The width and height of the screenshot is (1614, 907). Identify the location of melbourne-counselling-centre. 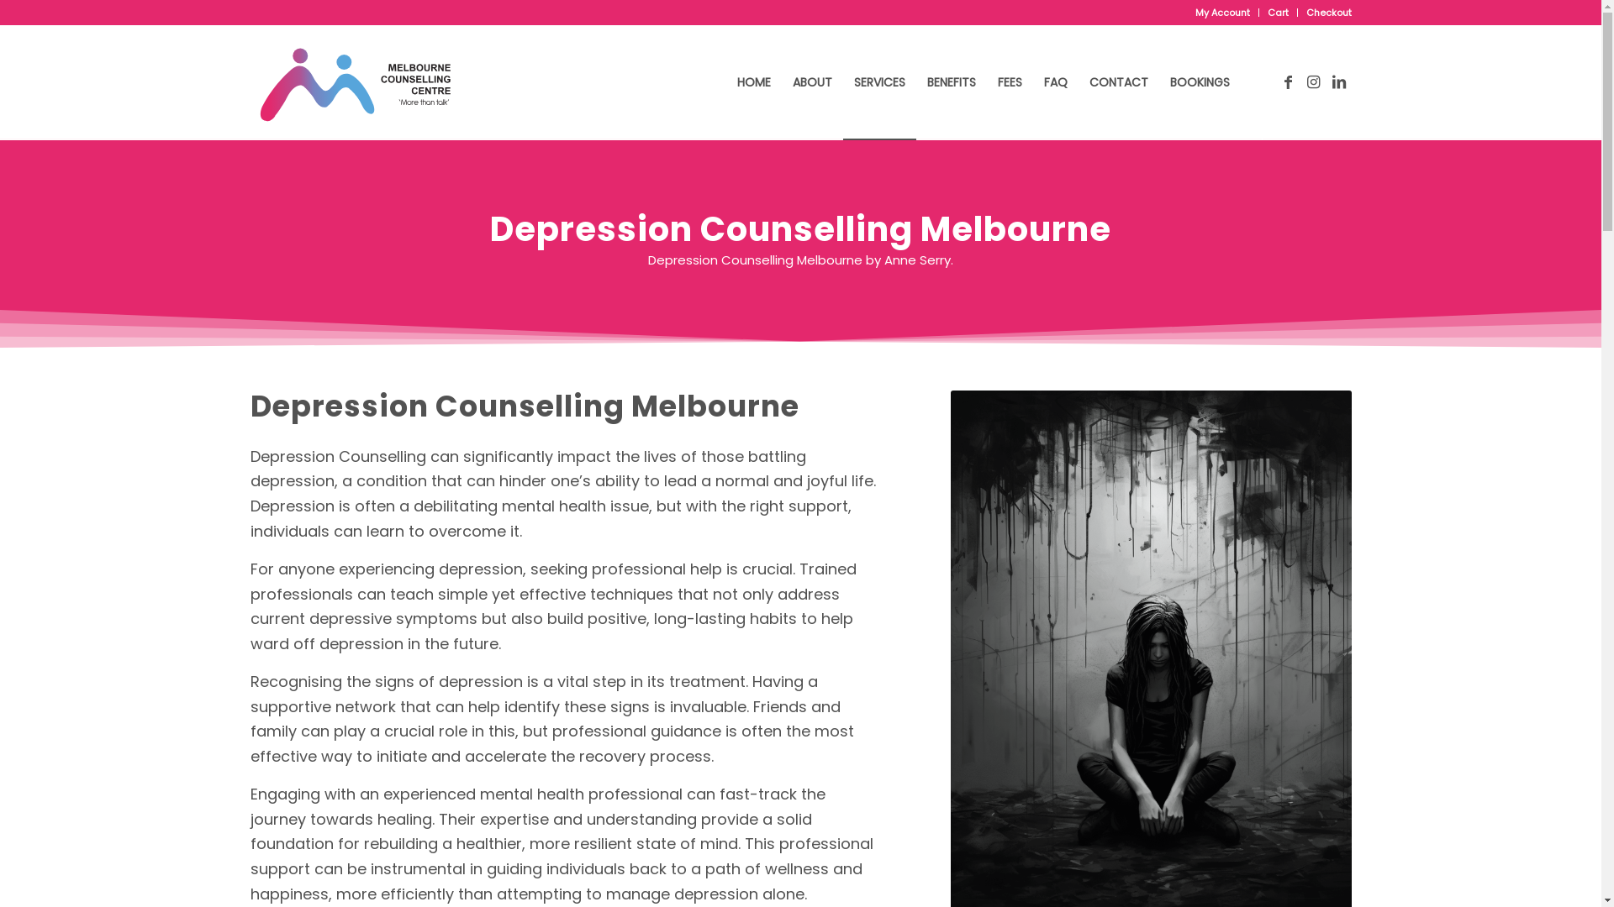
(356, 82).